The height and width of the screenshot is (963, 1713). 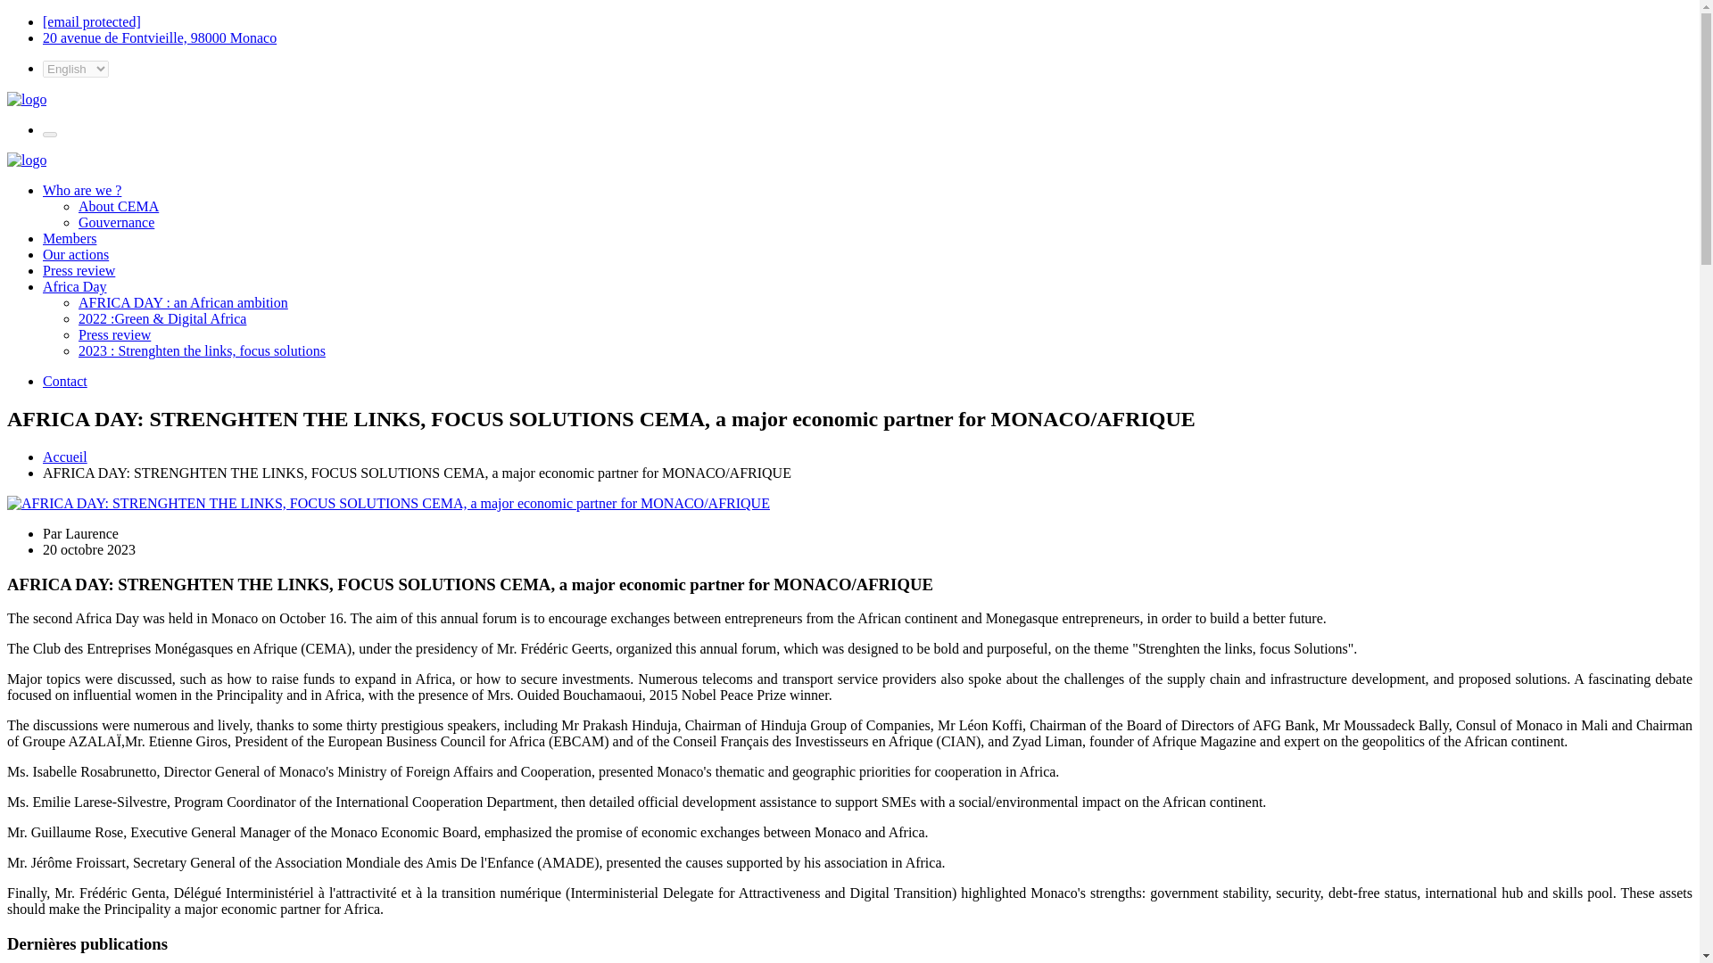 I want to click on Members, so click(x=70, y=239).